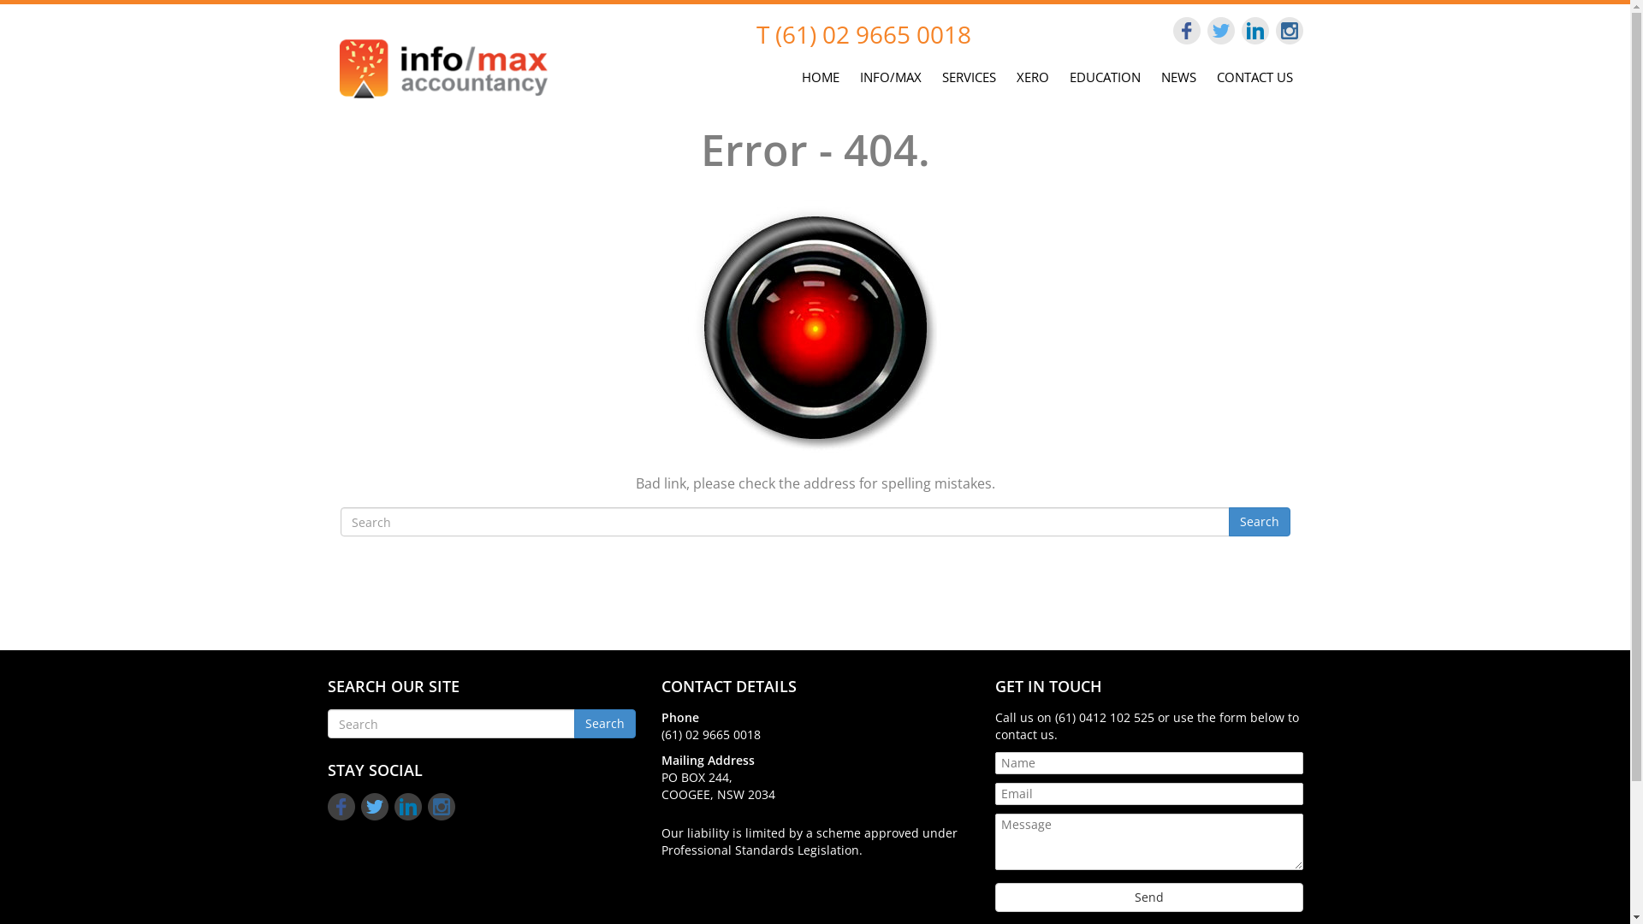  Describe the element at coordinates (442, 807) in the screenshot. I see `Visit us on instagram` at that location.